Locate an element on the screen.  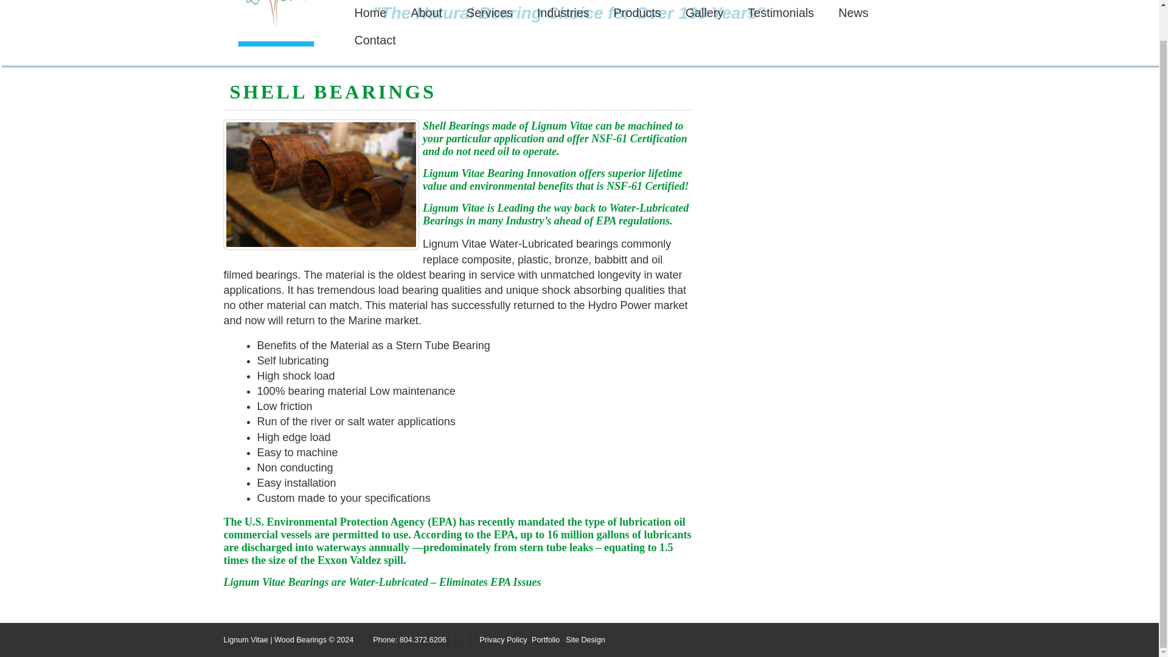
Home is located at coordinates (370, 13).